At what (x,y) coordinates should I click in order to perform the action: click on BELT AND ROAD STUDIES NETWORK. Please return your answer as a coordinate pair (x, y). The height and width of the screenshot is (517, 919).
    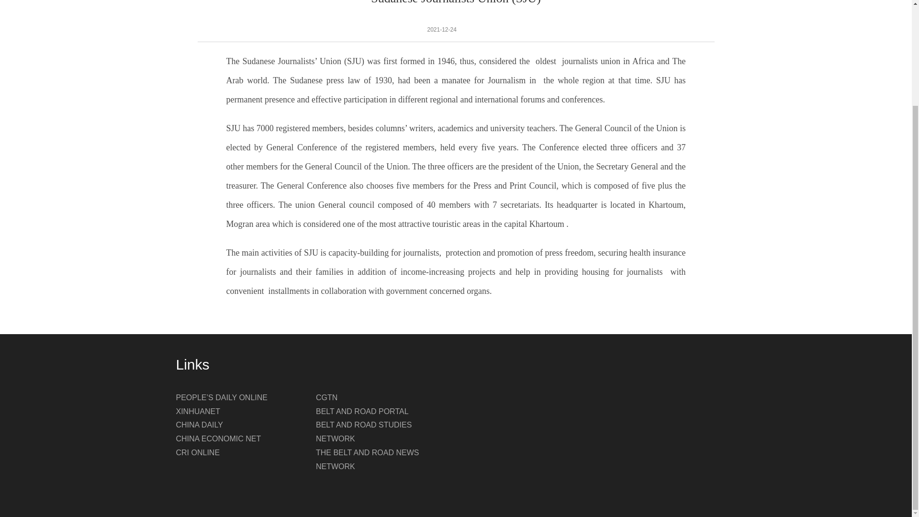
    Looking at the image, I should click on (364, 432).